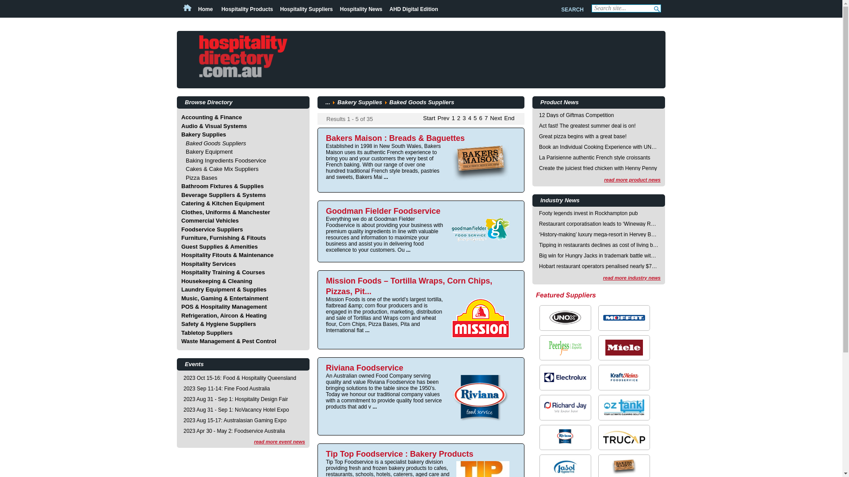 Image resolution: width=849 pixels, height=477 pixels. I want to click on 2023 Oct 15-16: Food & Hospitality Queensland, so click(240, 378).